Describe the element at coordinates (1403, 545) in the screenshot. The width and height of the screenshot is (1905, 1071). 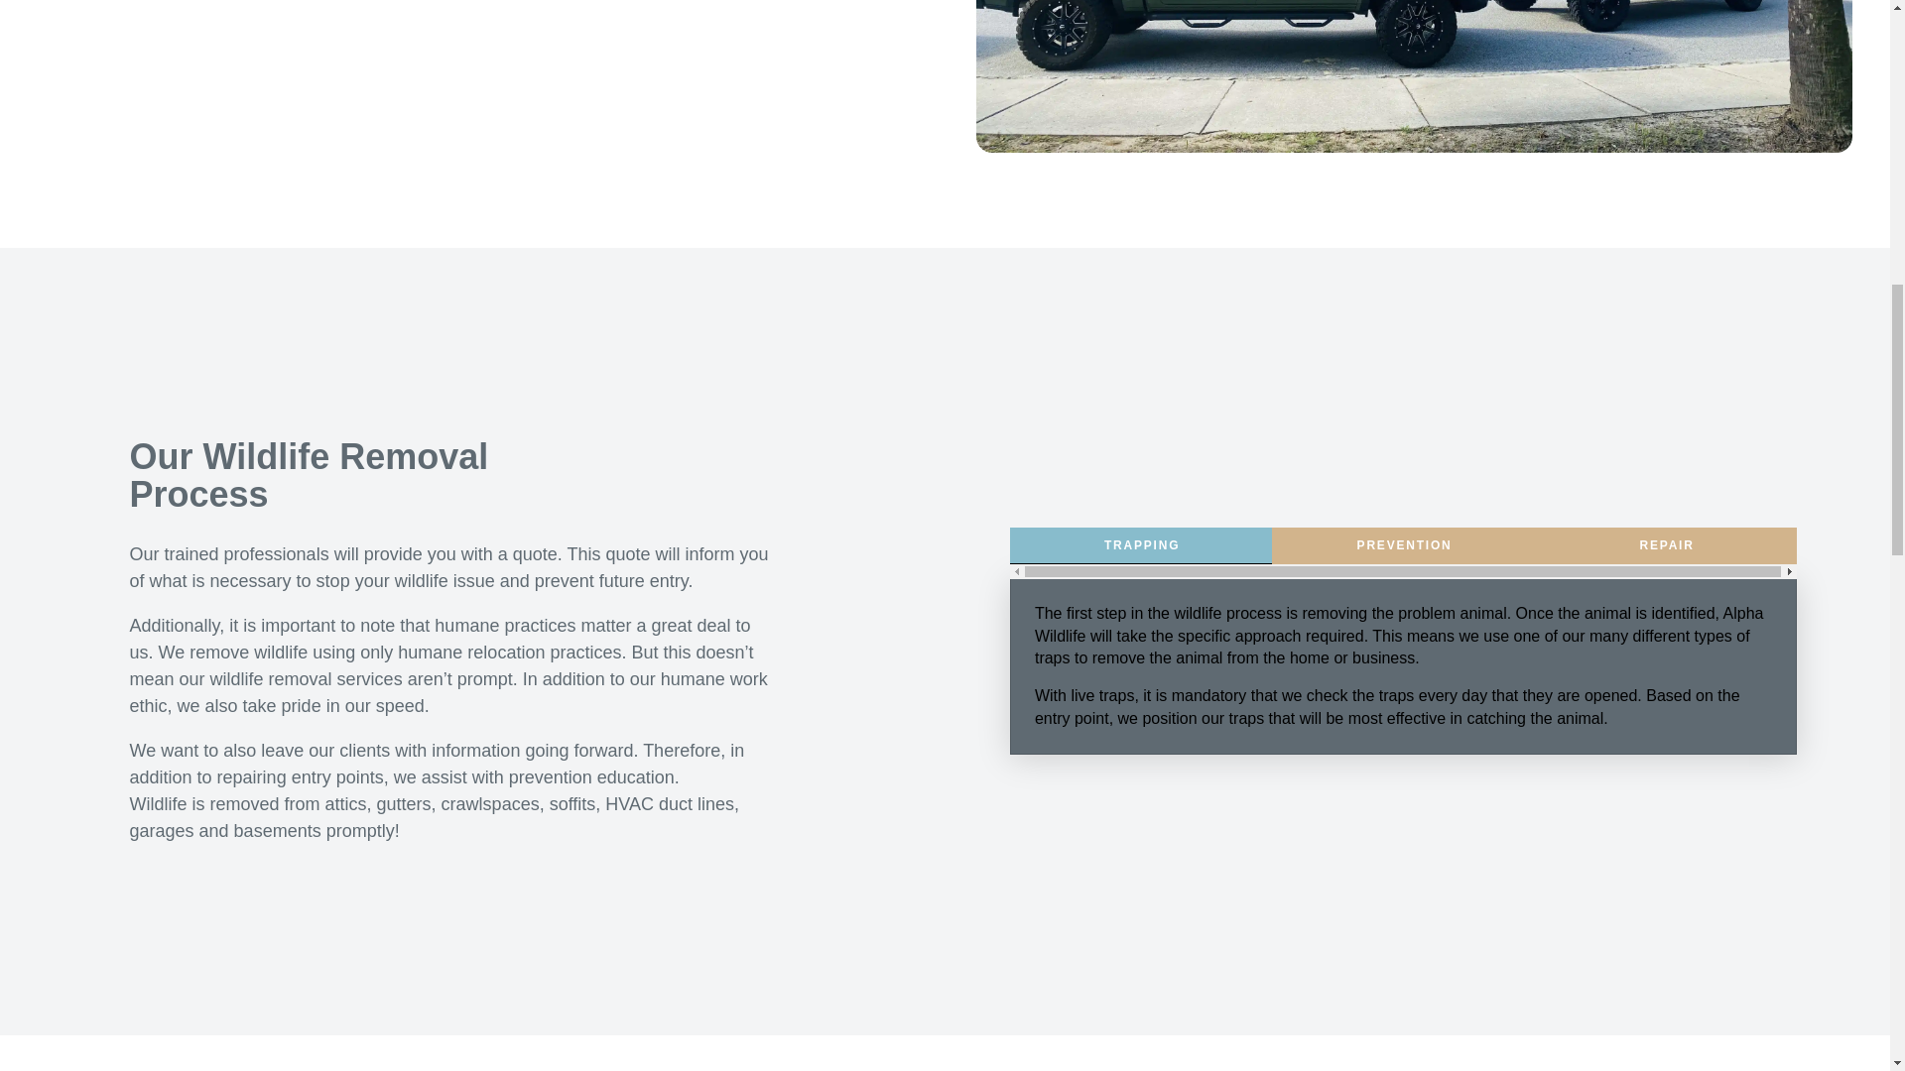
I see `PREVENTION` at that location.